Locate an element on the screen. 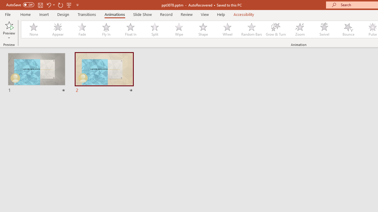 This screenshot has width=378, height=212. None is located at coordinates (33, 29).